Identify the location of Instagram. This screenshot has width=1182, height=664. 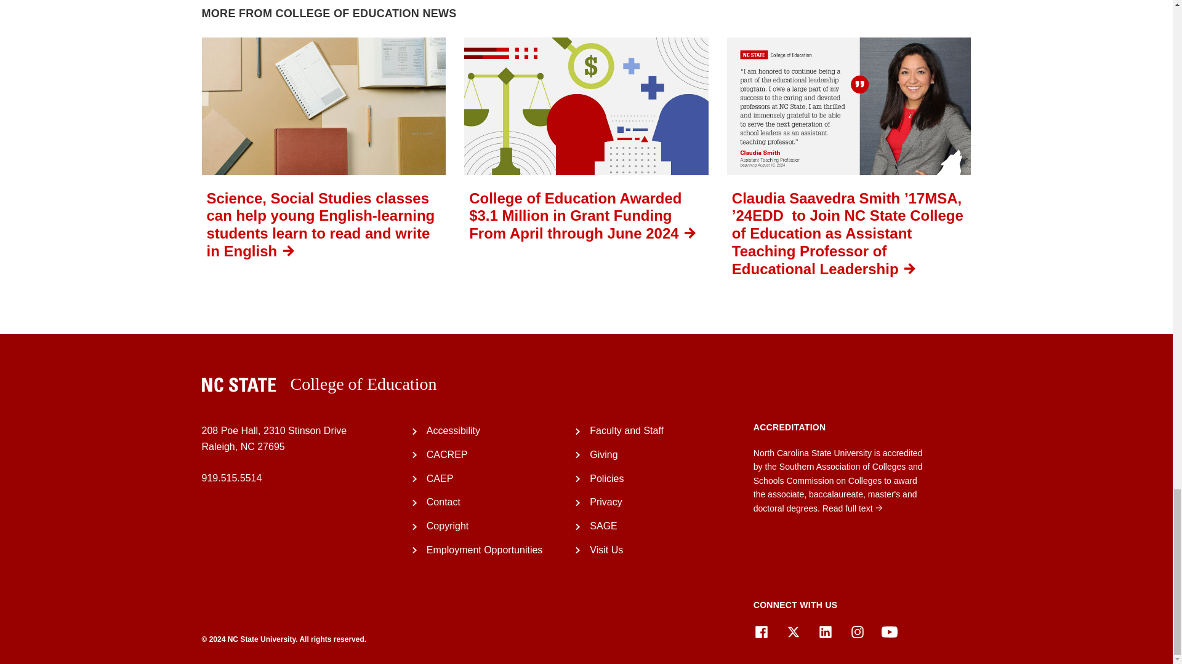
(857, 632).